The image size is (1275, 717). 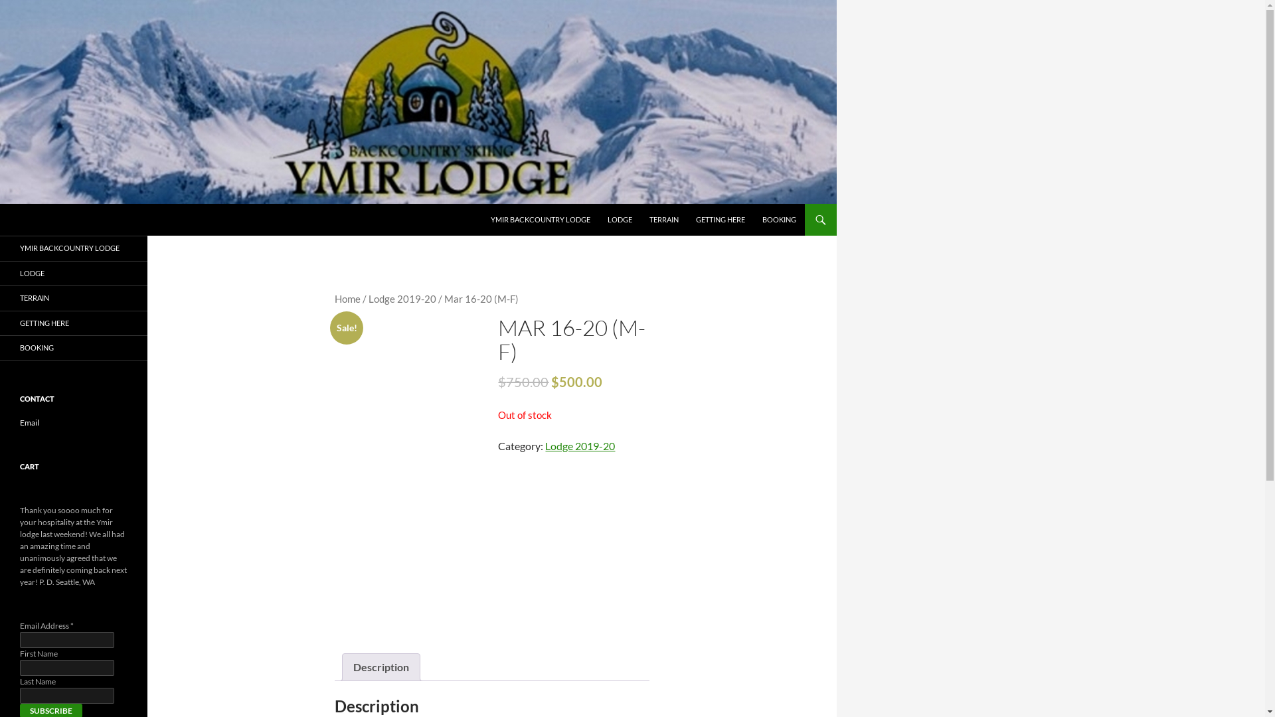 What do you see at coordinates (74, 248) in the screenshot?
I see `YMIR BACKCOUNTRY LODGE` at bounding box center [74, 248].